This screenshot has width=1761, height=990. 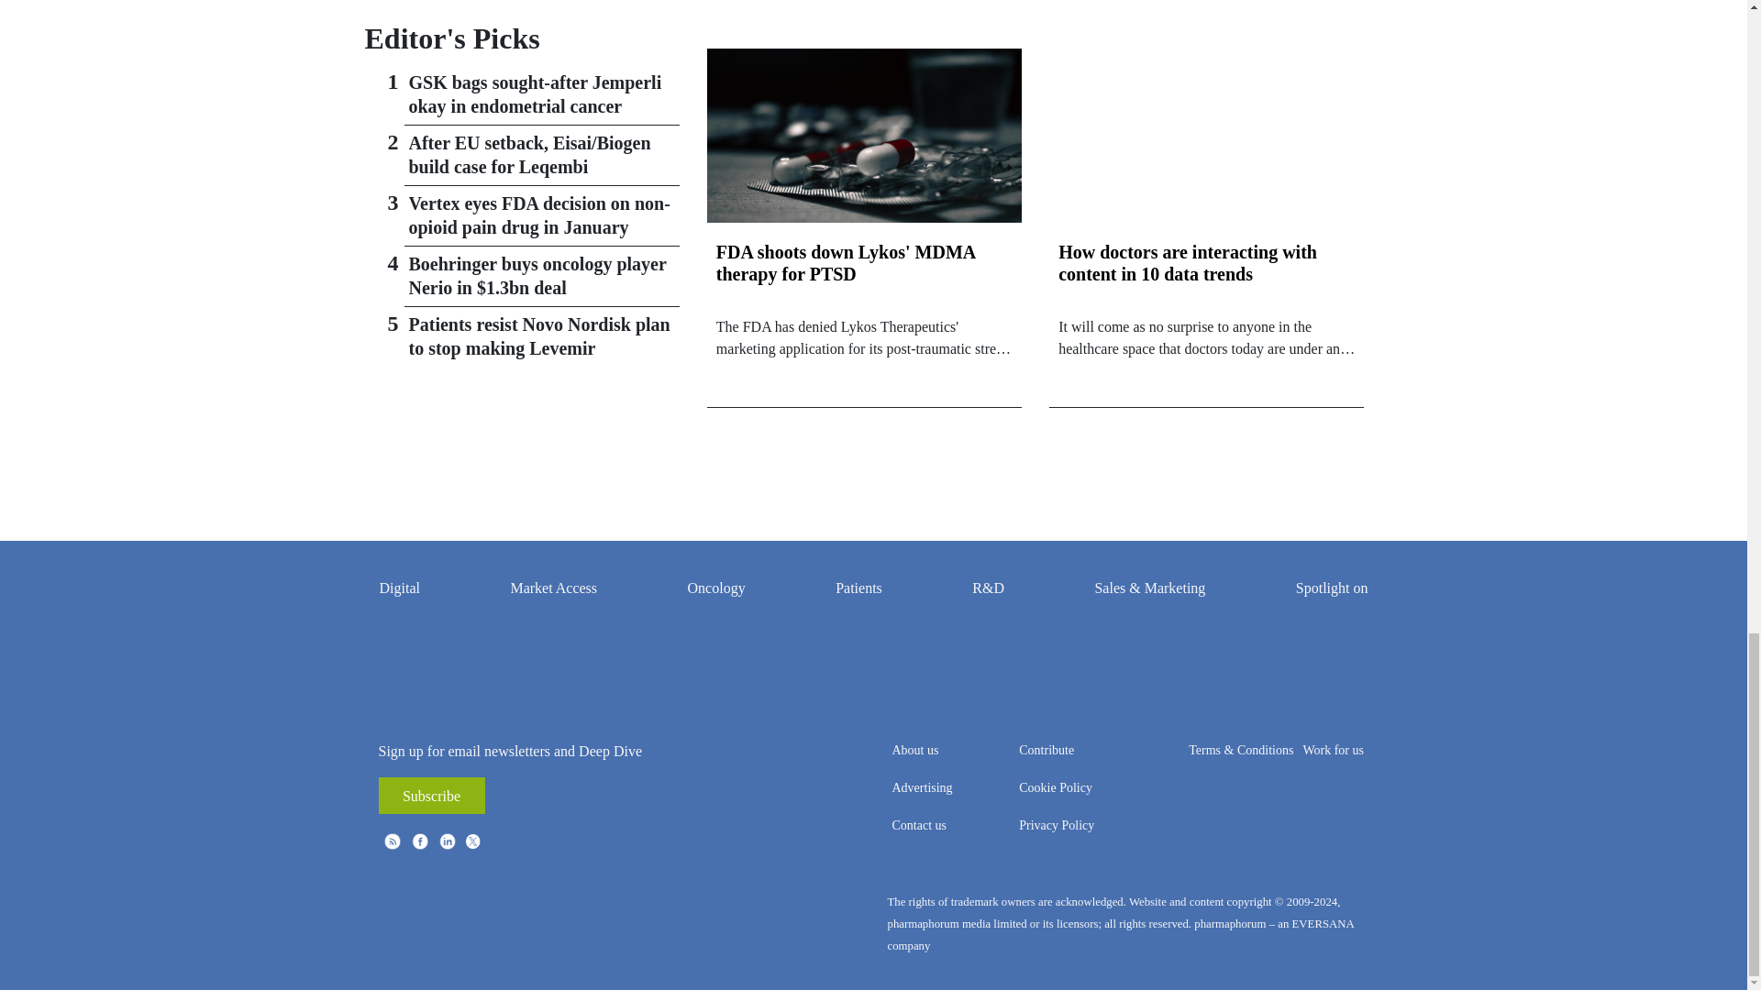 What do you see at coordinates (475, 841) in the screenshot?
I see `X` at bounding box center [475, 841].